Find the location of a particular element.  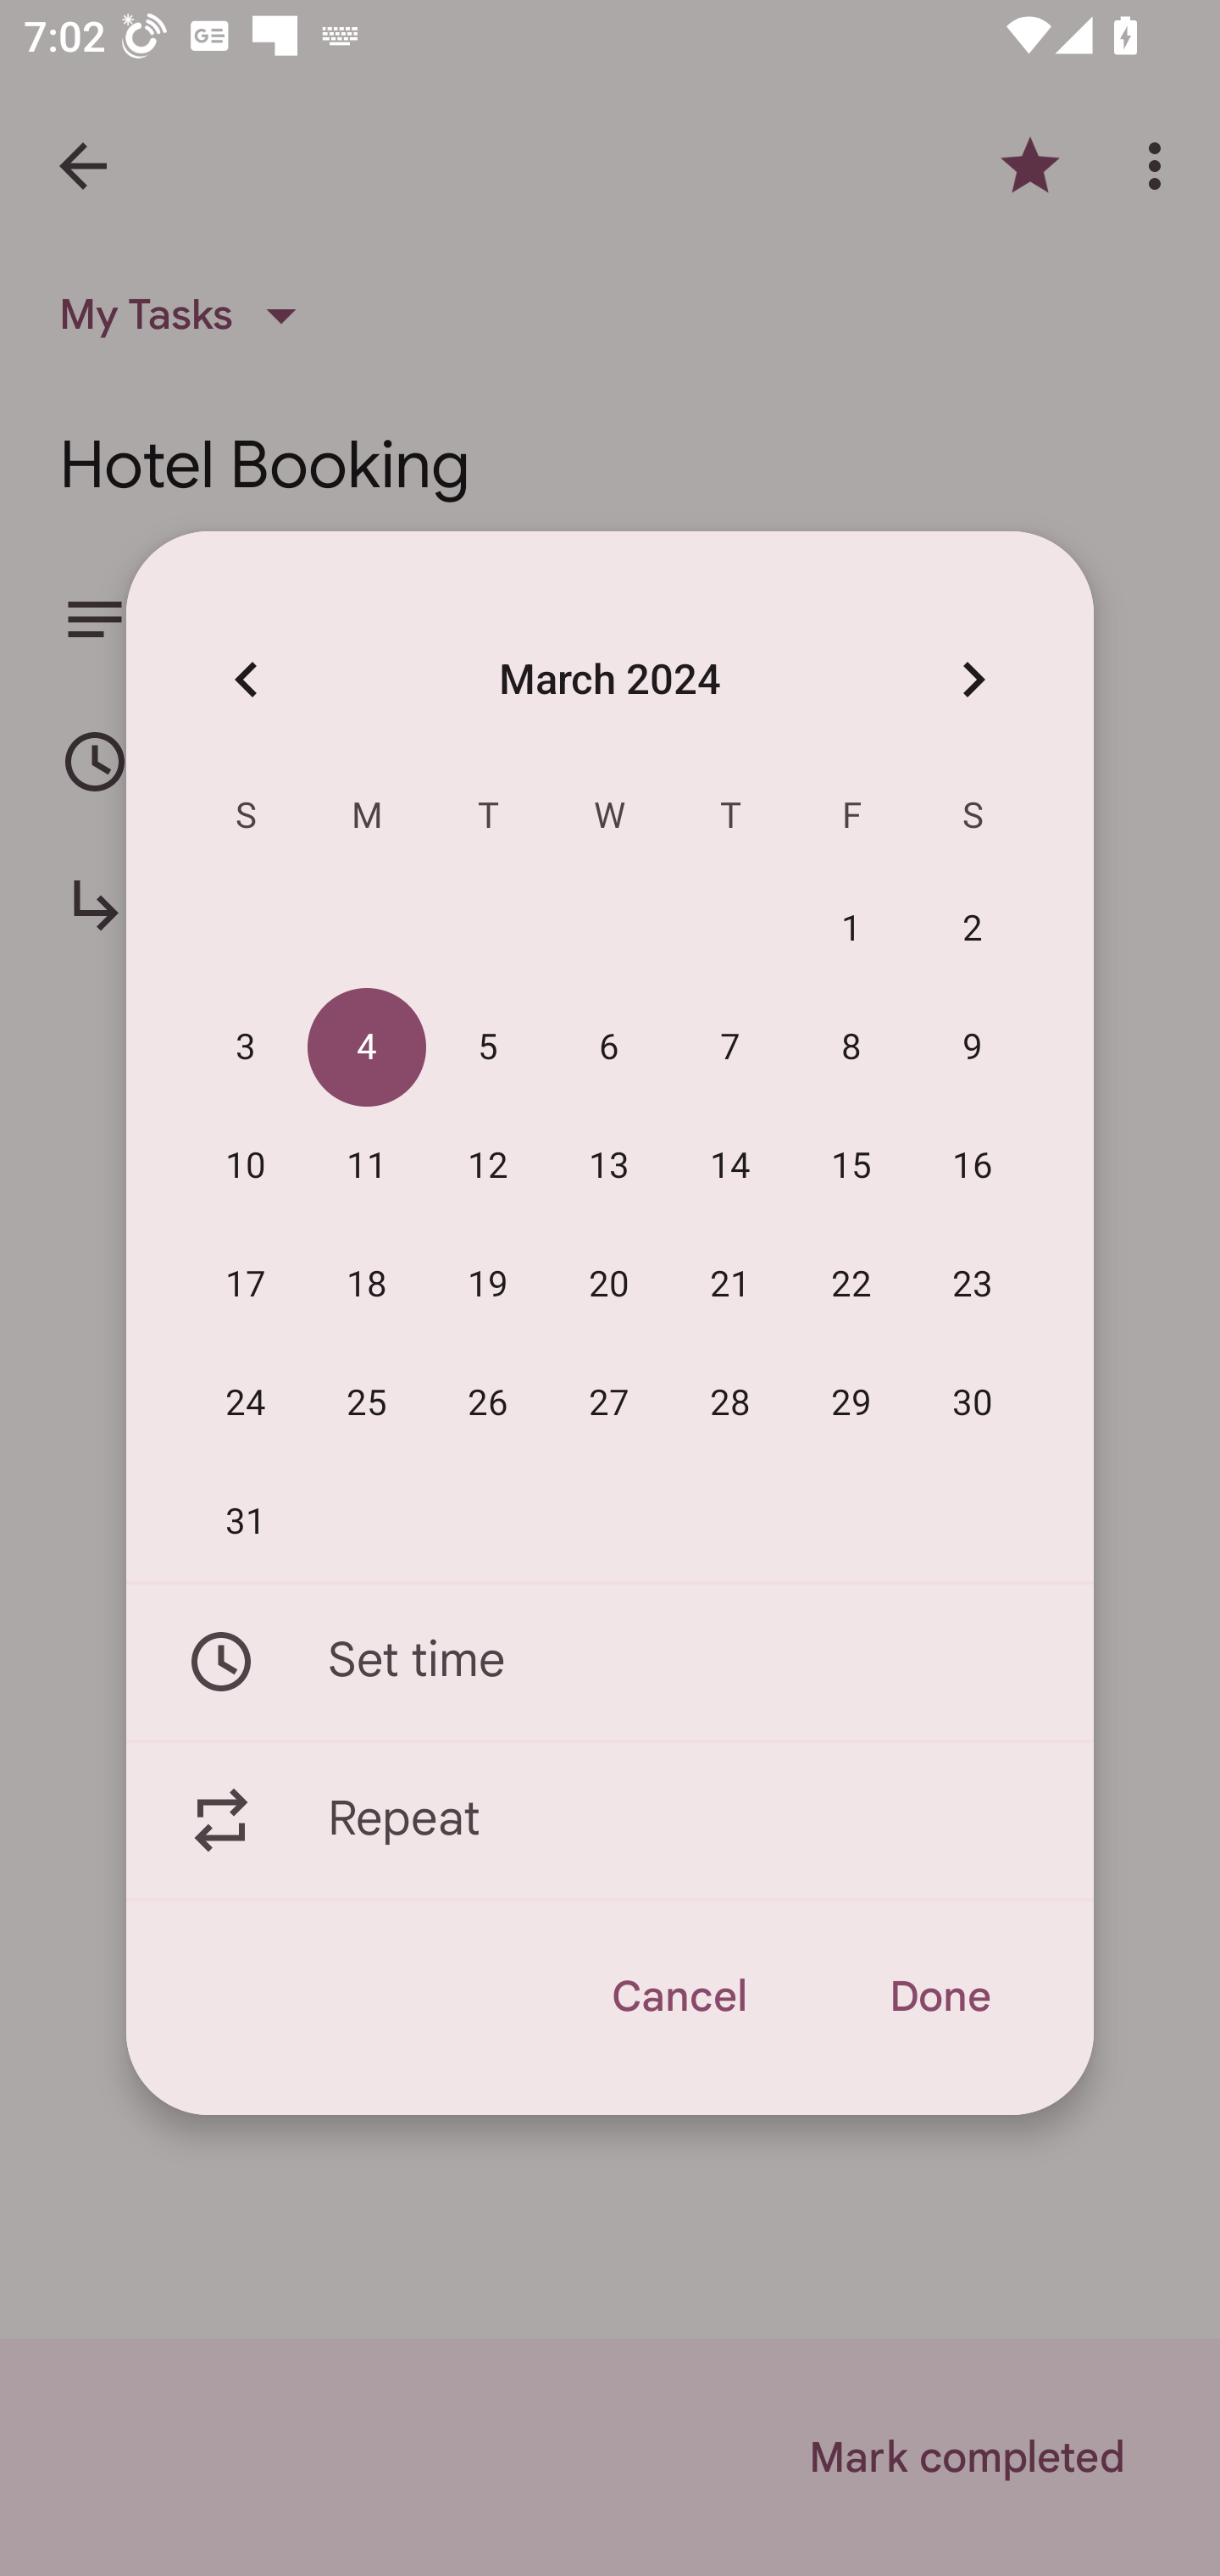

29 29 March 2024 is located at coordinates (852, 1403).